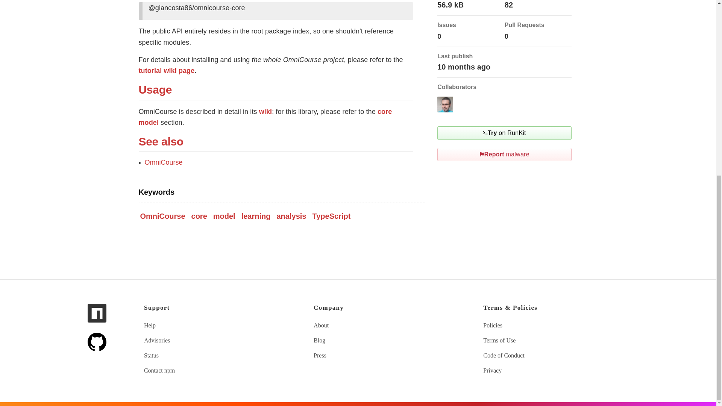  Describe the element at coordinates (256, 216) in the screenshot. I see `learning` at that location.